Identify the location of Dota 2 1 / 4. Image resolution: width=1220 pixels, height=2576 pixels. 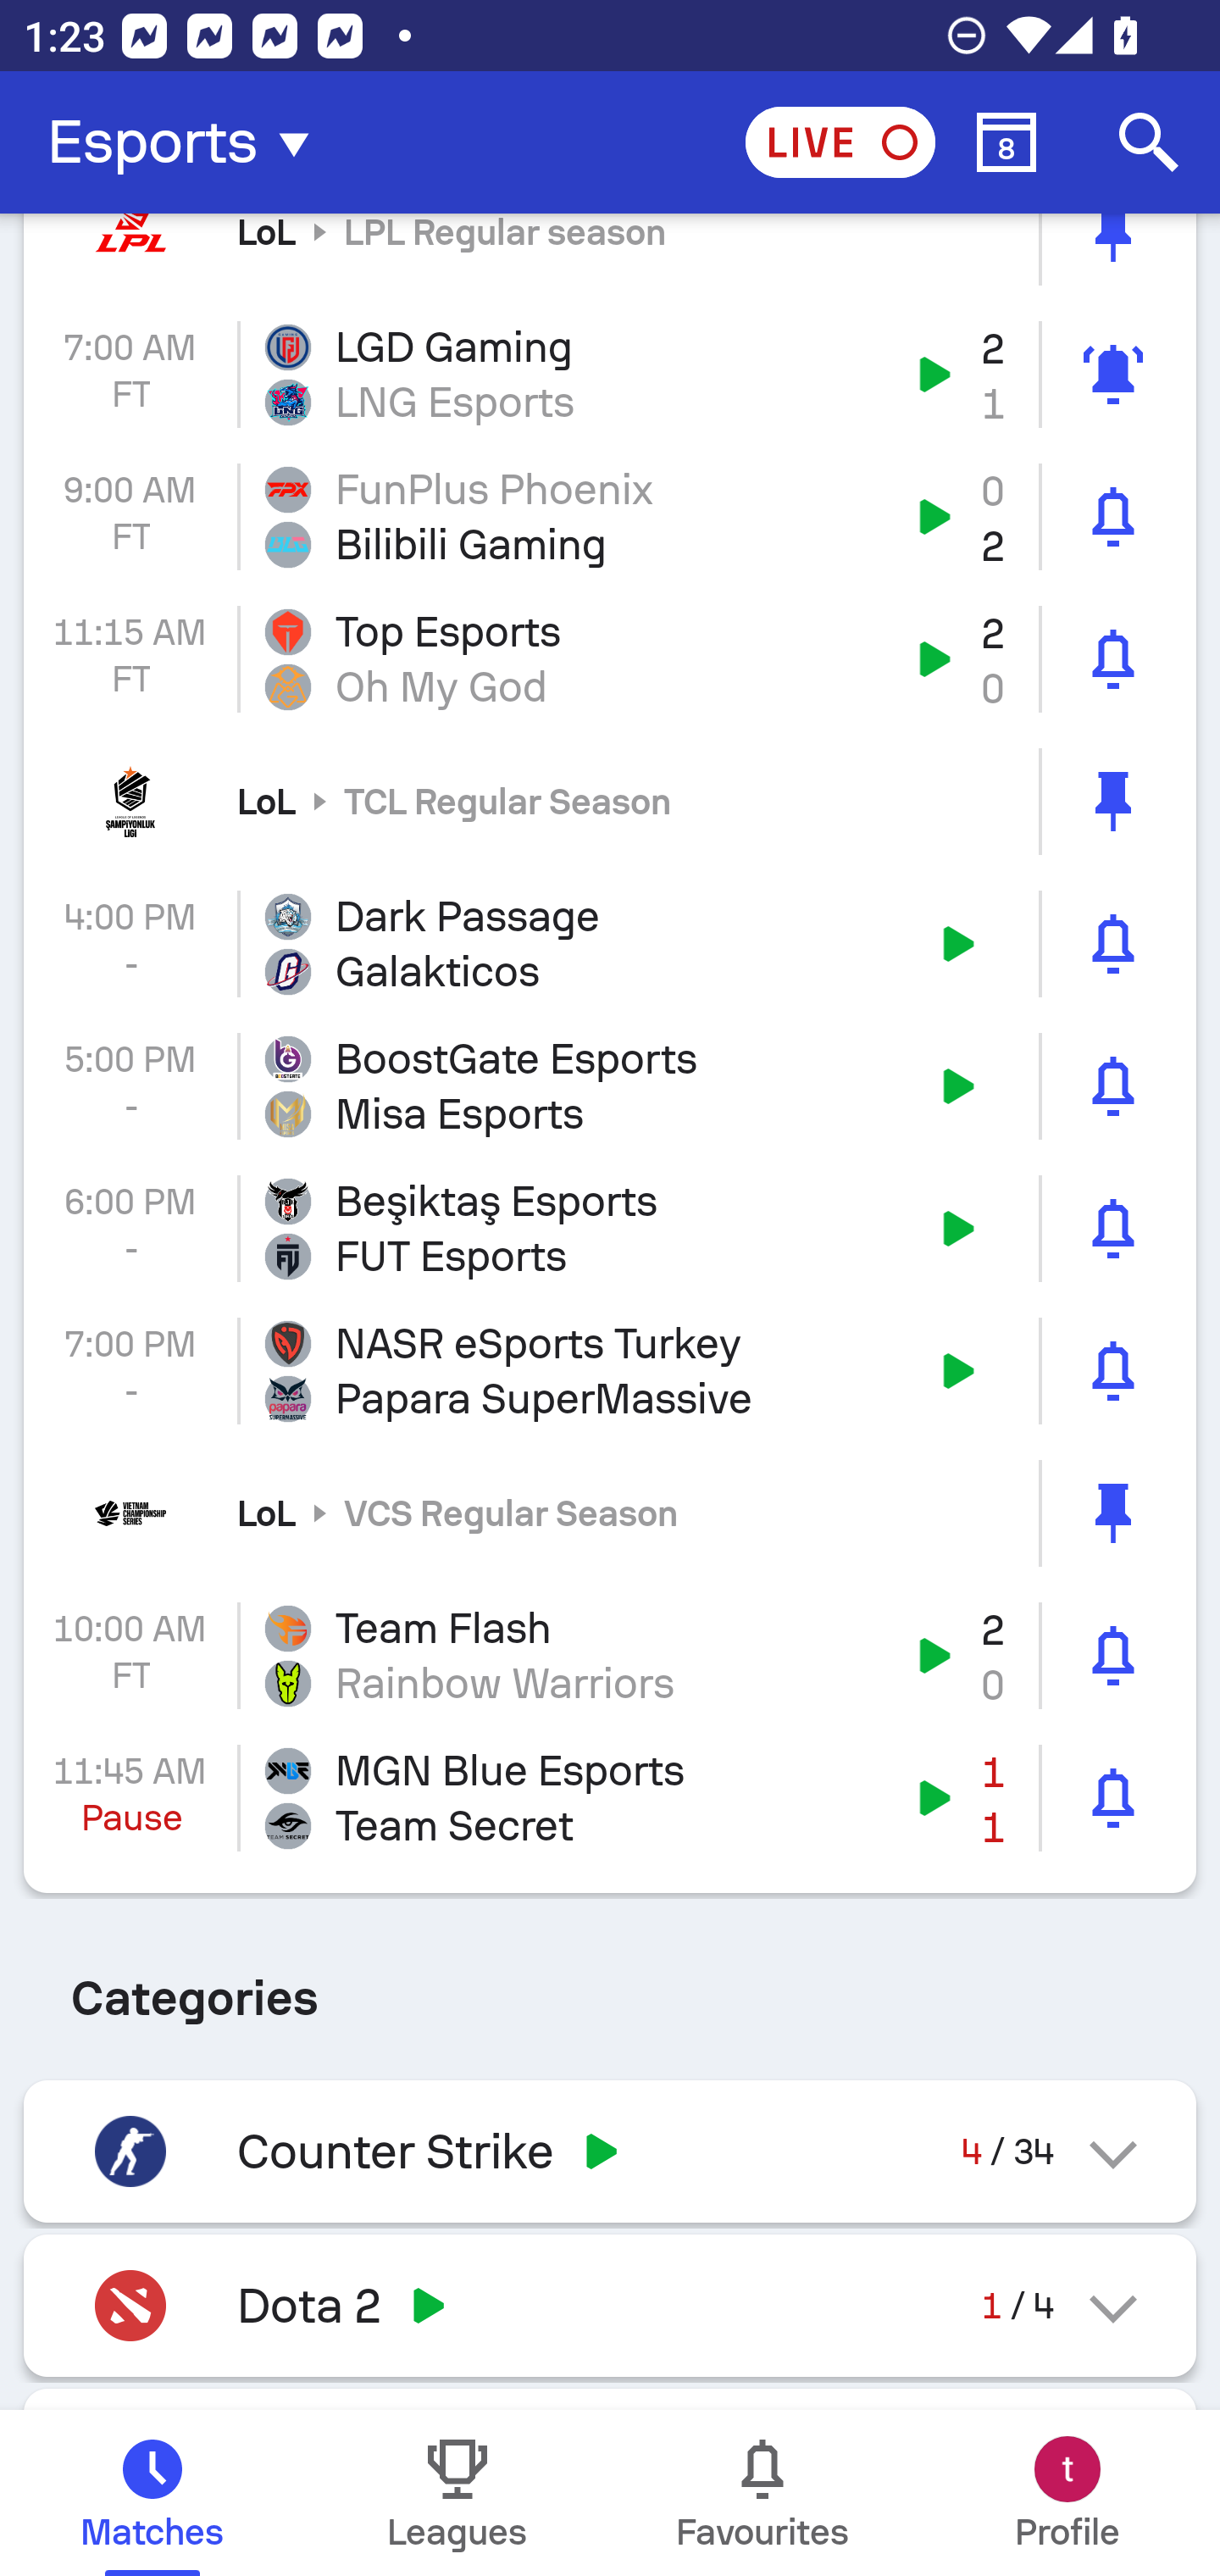
(610, 2305).